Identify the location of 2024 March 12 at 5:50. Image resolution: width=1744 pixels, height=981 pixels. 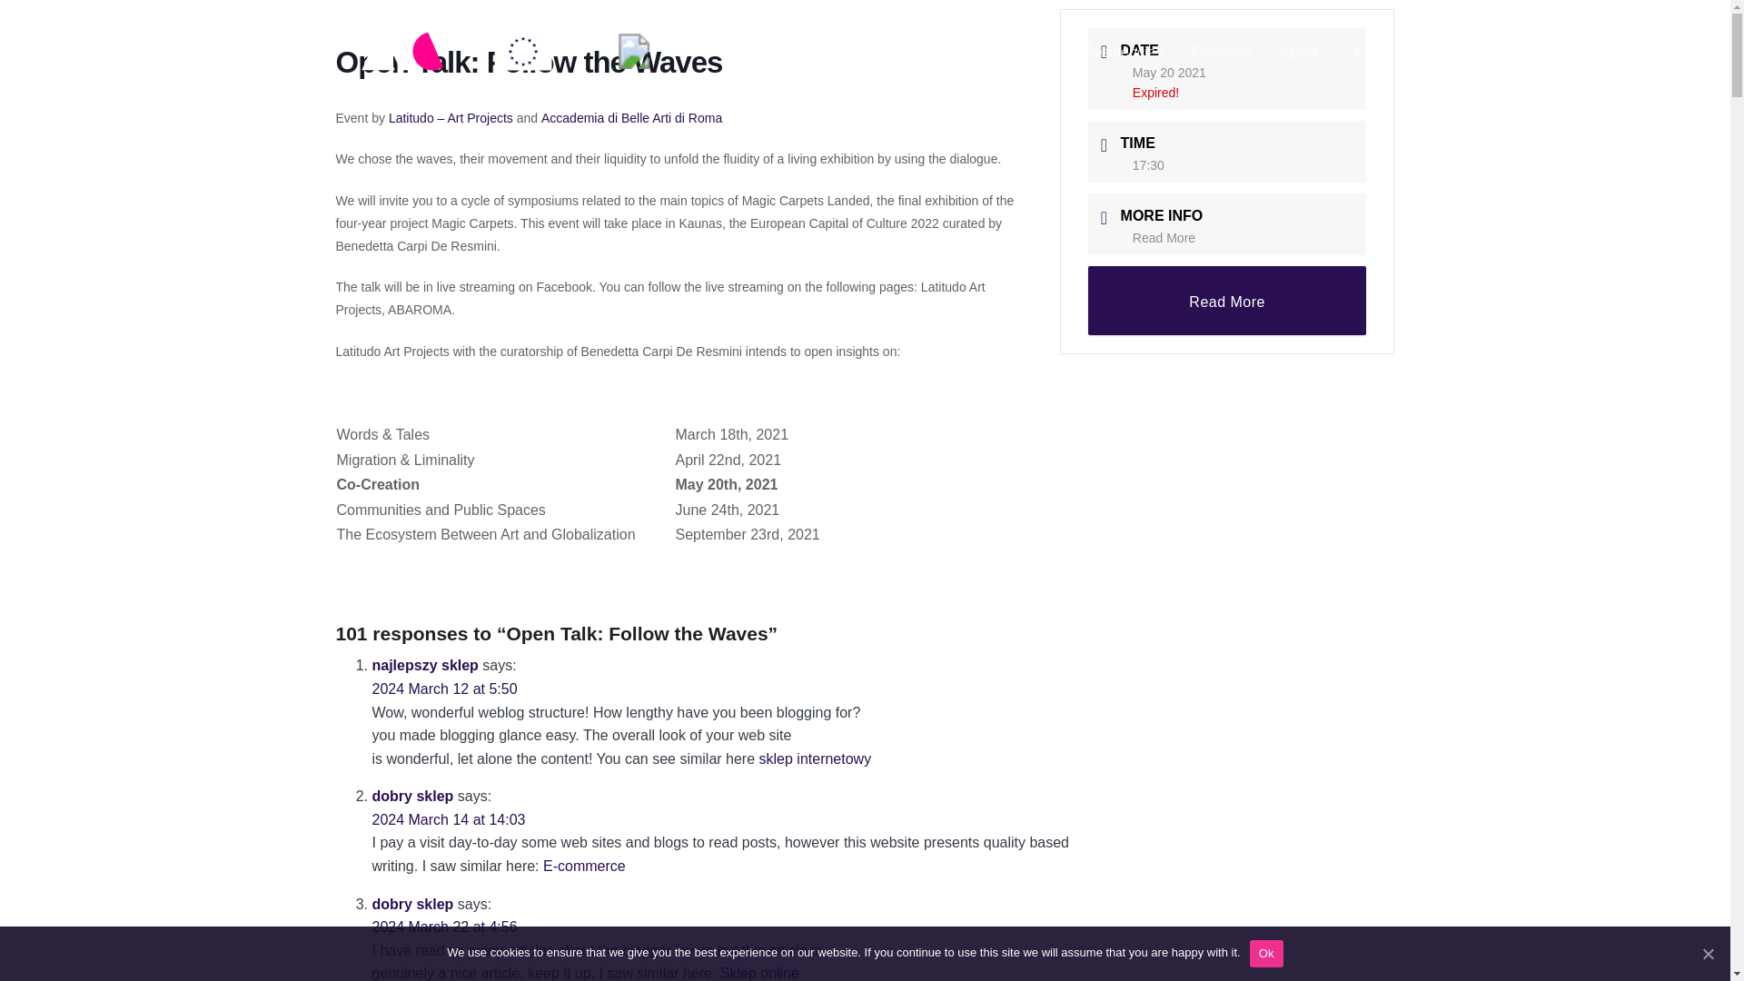
(445, 689).